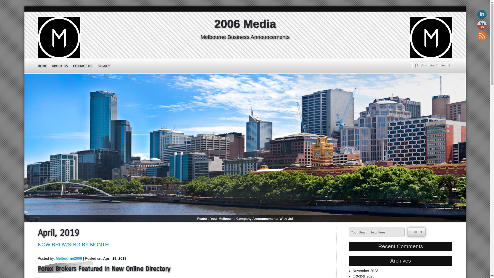 Image resolution: width=494 pixels, height=278 pixels. What do you see at coordinates (106, 66) in the screenshot?
I see `PRIVACY` at bounding box center [106, 66].